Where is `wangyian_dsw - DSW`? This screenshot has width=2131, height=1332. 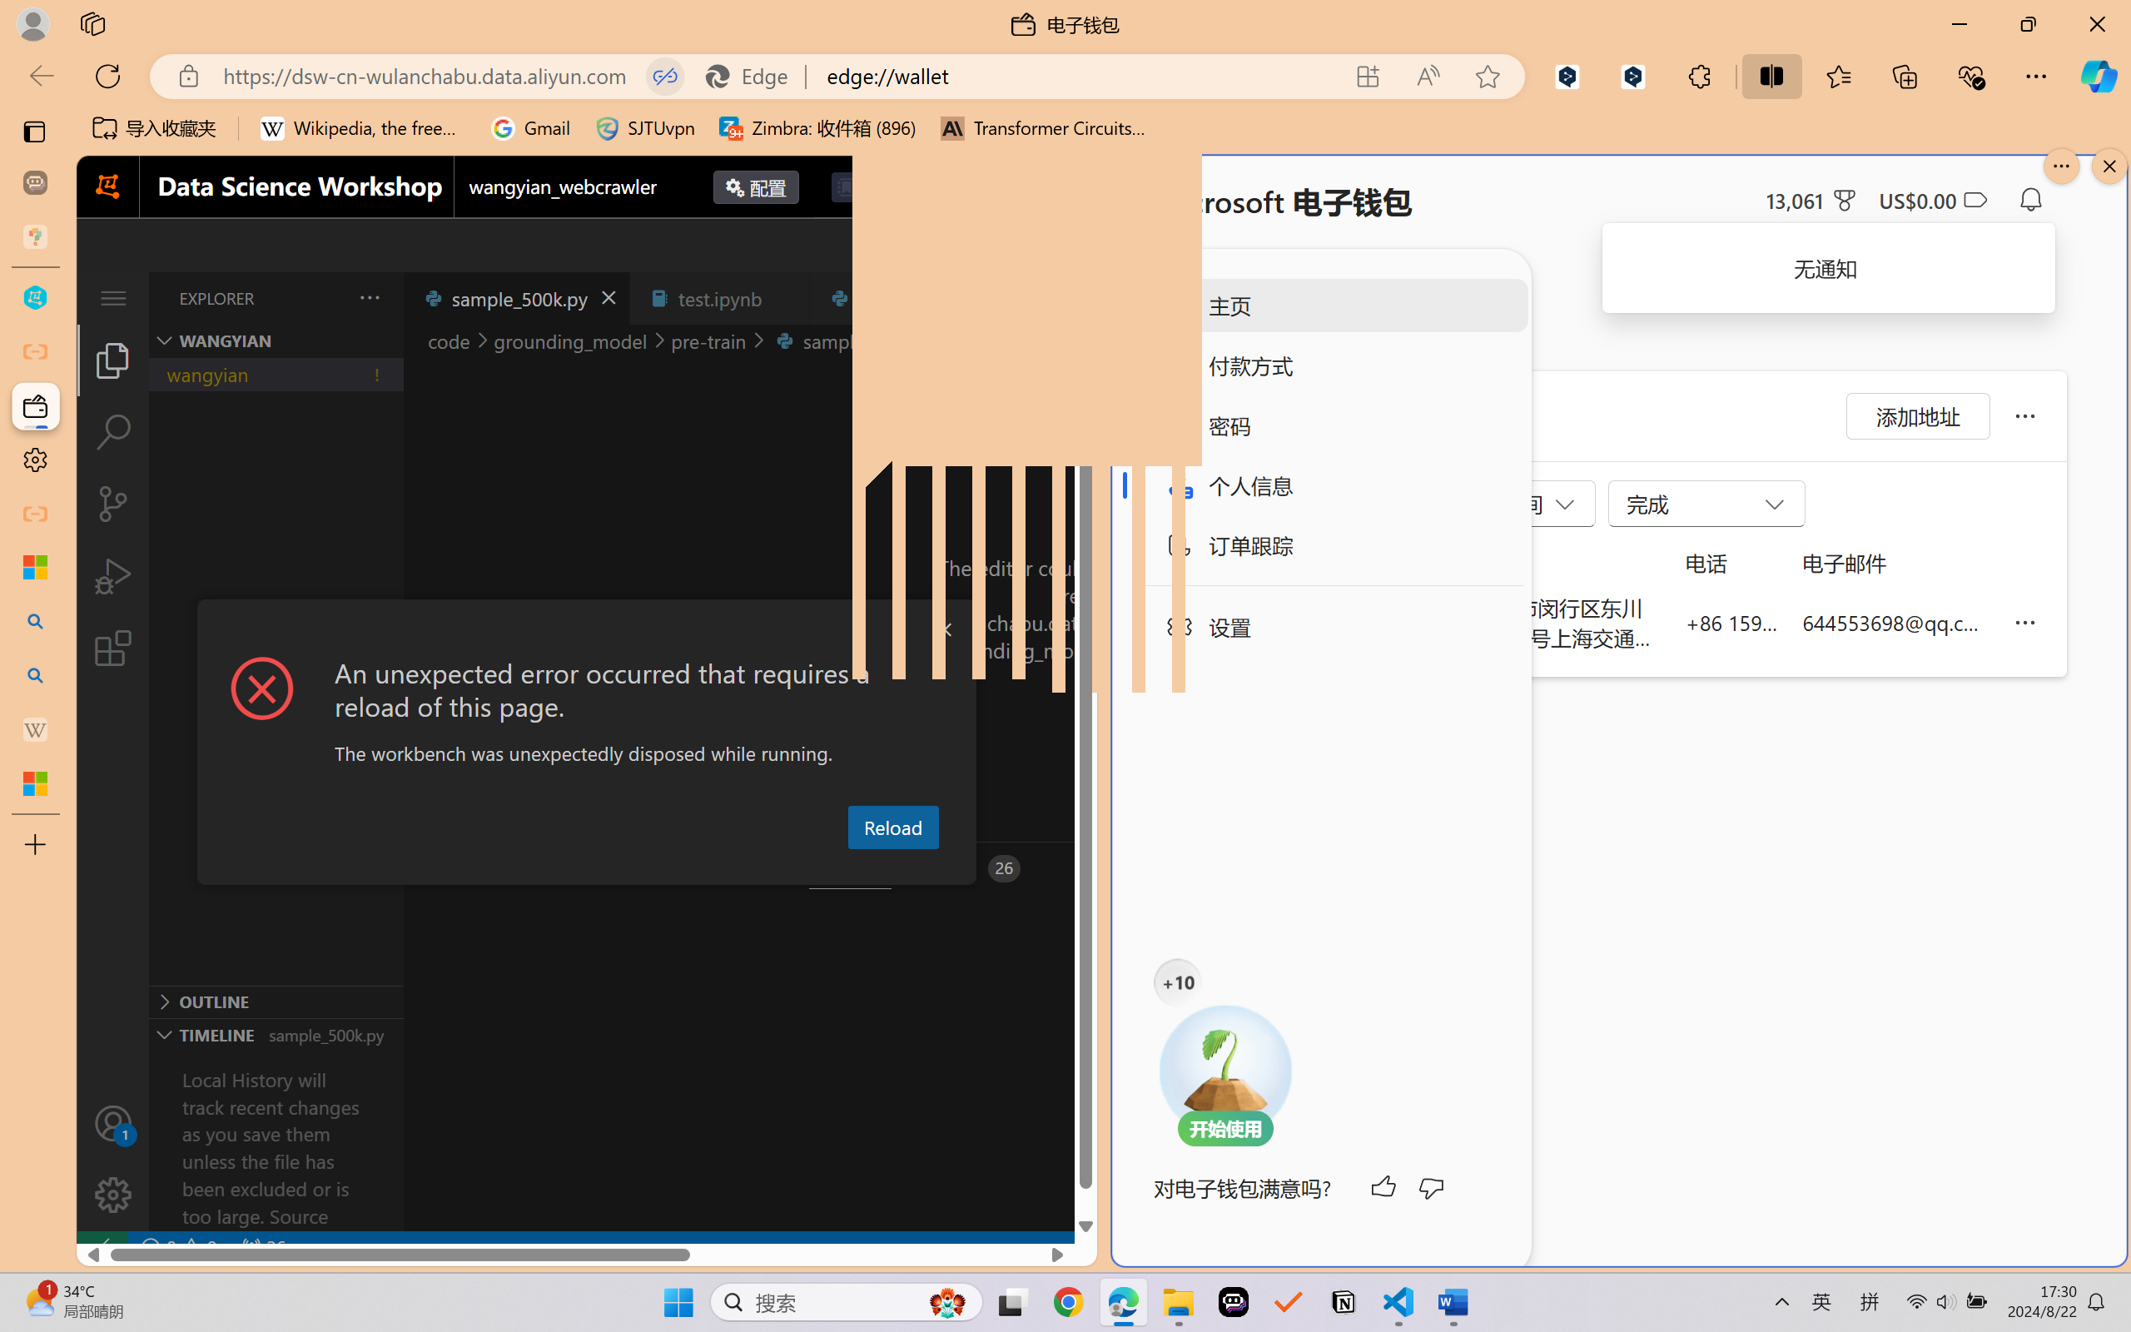
wangyian_dsw - DSW is located at coordinates (35, 298).